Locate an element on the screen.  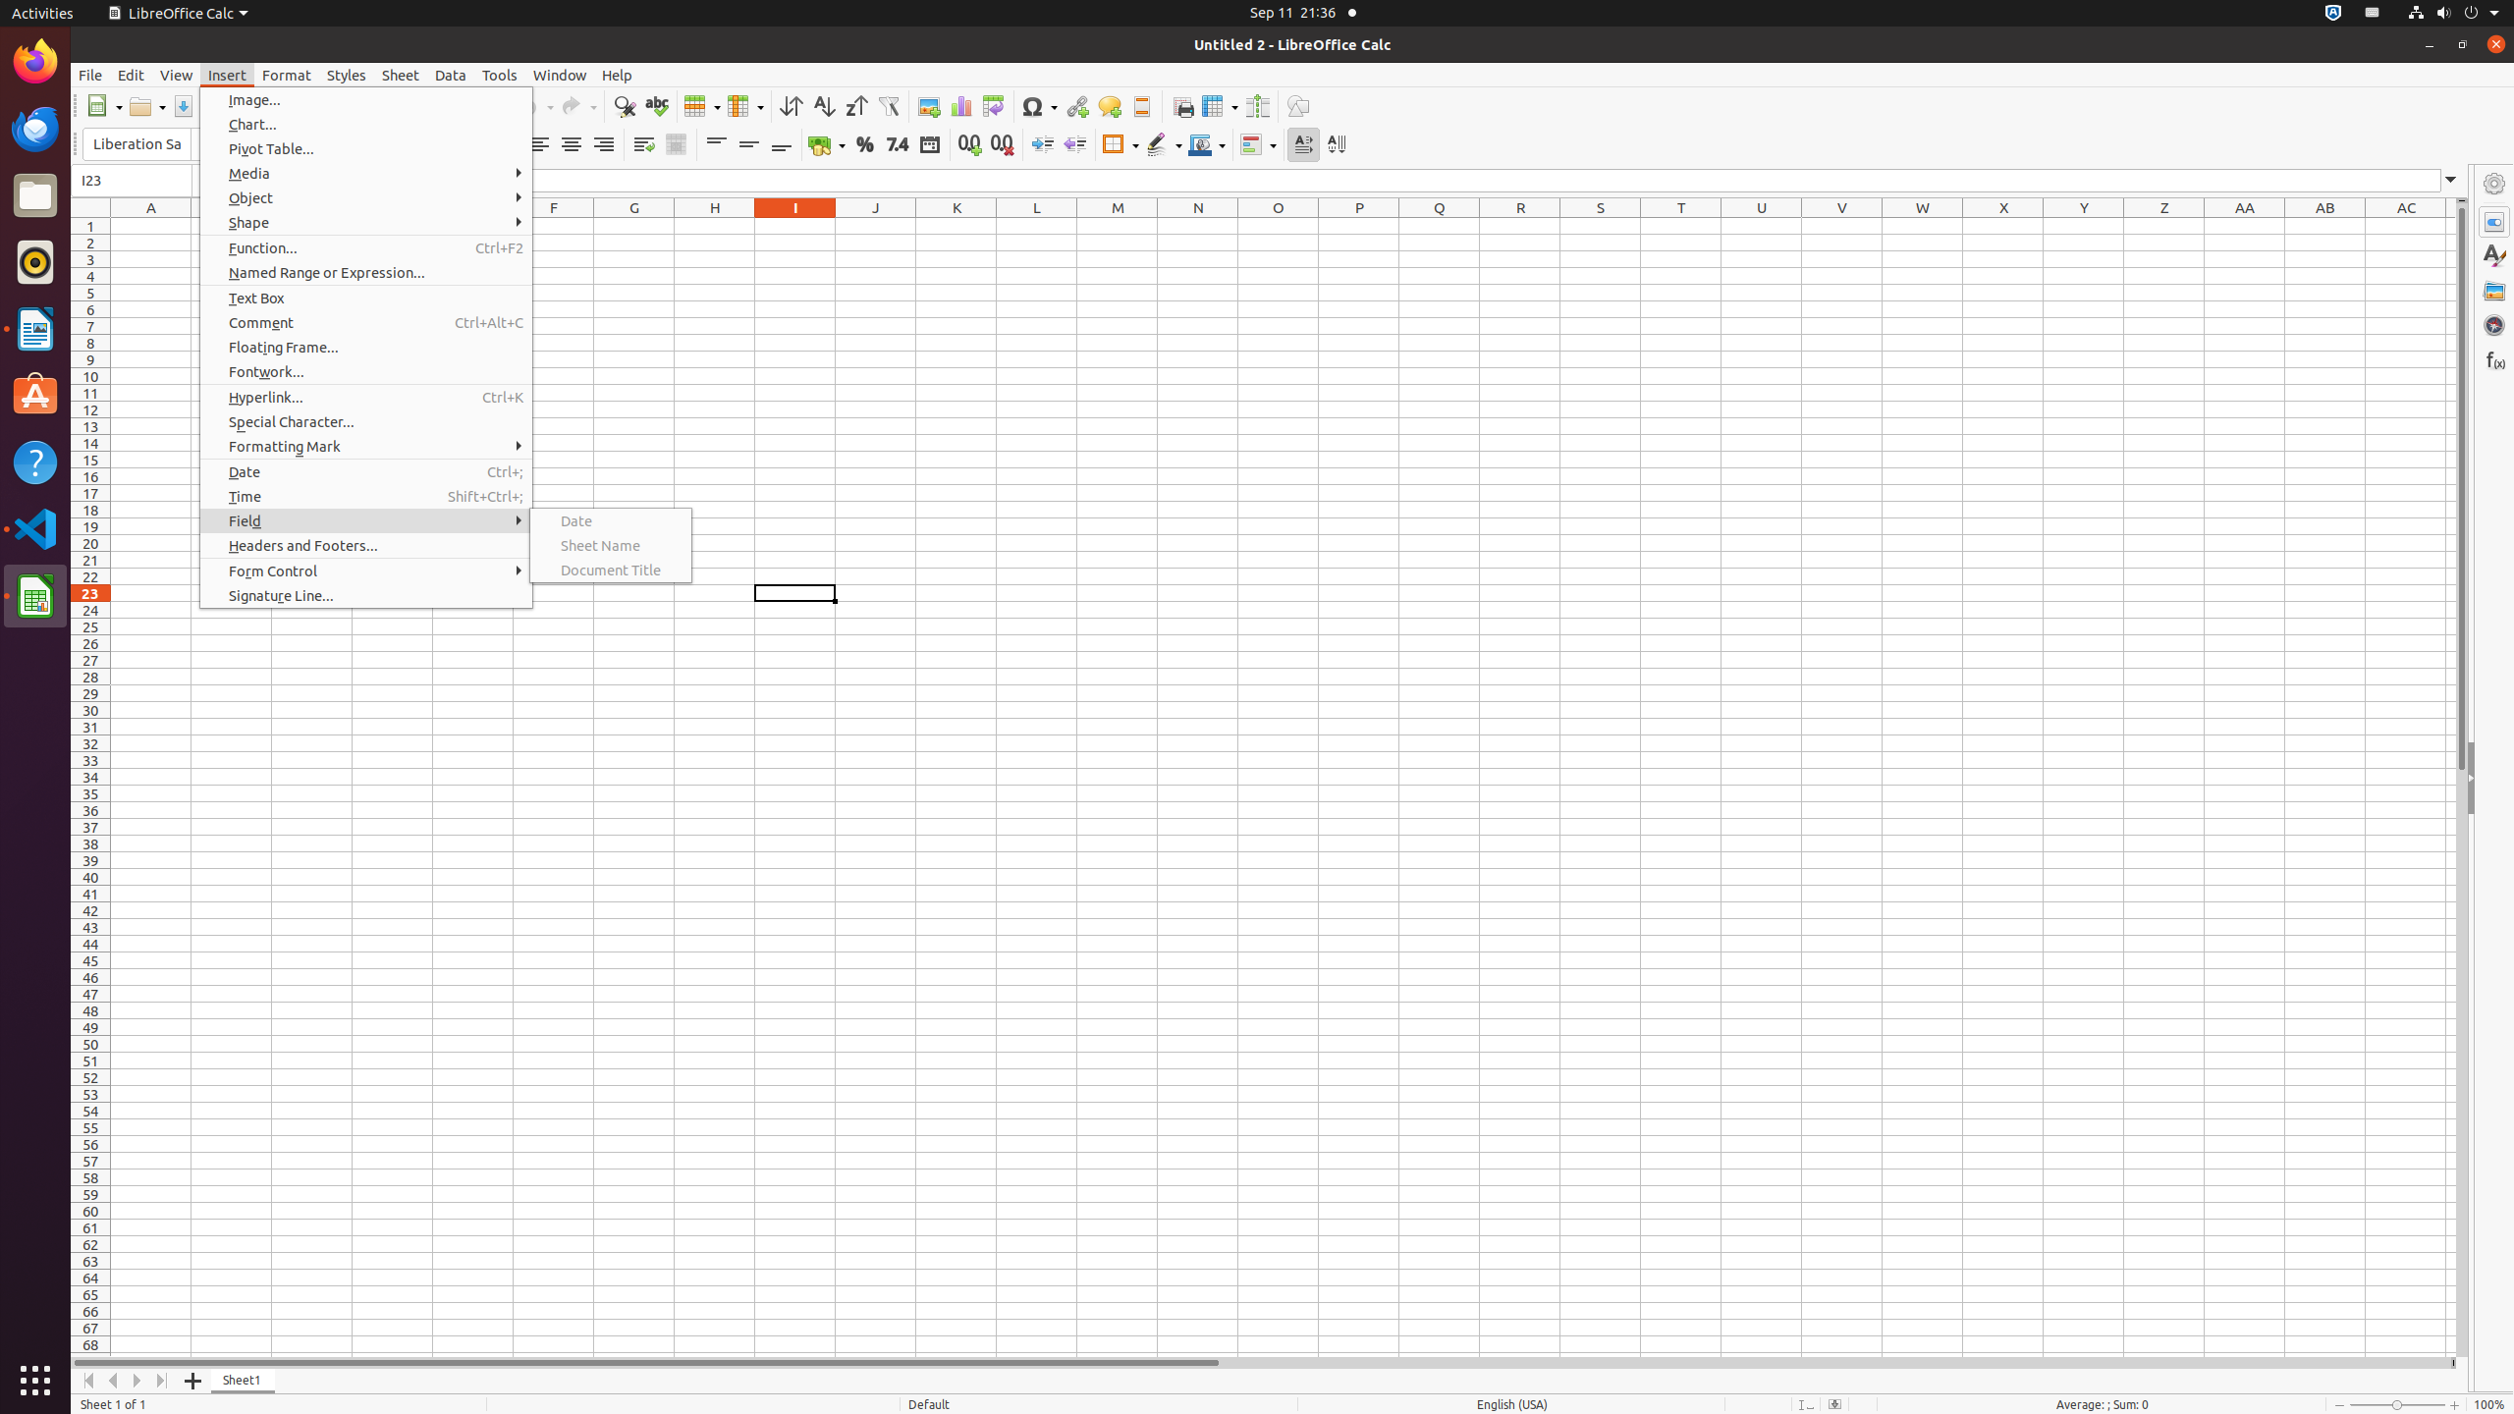
Redo is located at coordinates (578, 106).